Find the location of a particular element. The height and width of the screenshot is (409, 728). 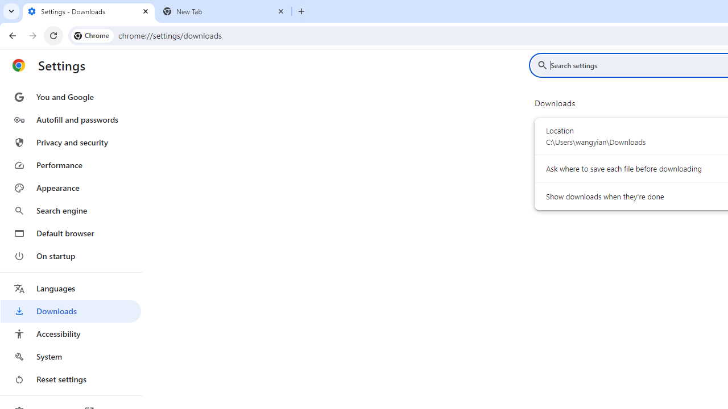

Downloads is located at coordinates (71, 311).